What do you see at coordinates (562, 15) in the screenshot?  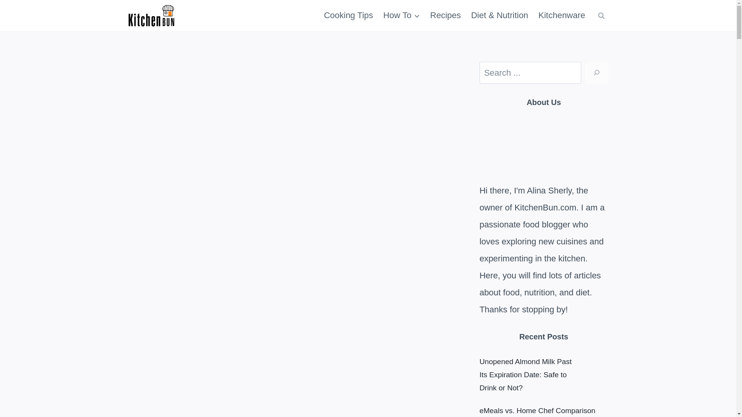 I see `Kitchenware` at bounding box center [562, 15].